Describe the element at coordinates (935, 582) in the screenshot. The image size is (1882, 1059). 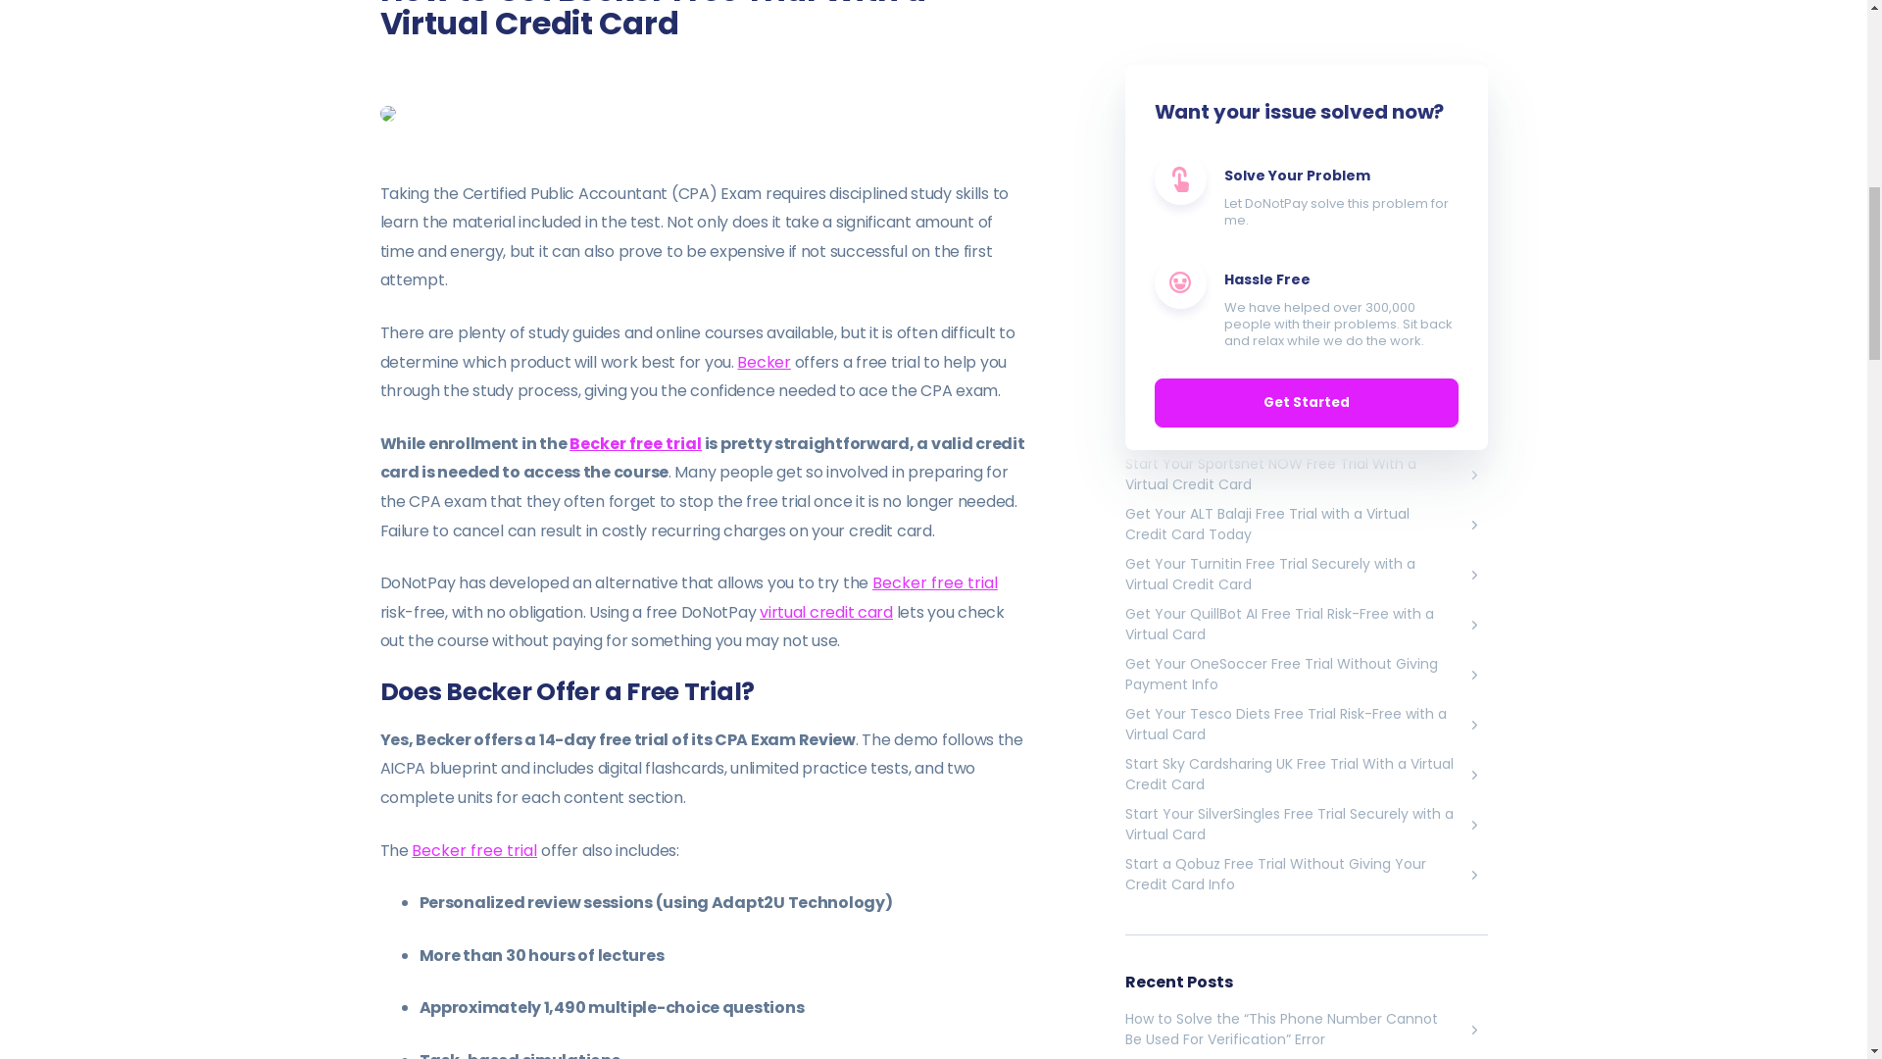
I see `Becker free trial` at that location.